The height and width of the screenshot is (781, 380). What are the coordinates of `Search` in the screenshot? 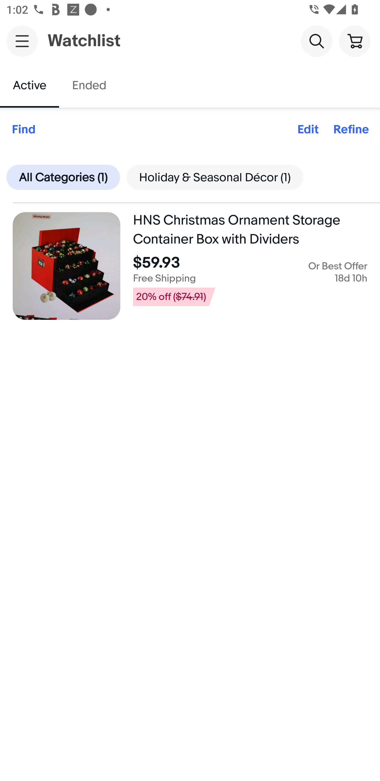 It's located at (316, 41).